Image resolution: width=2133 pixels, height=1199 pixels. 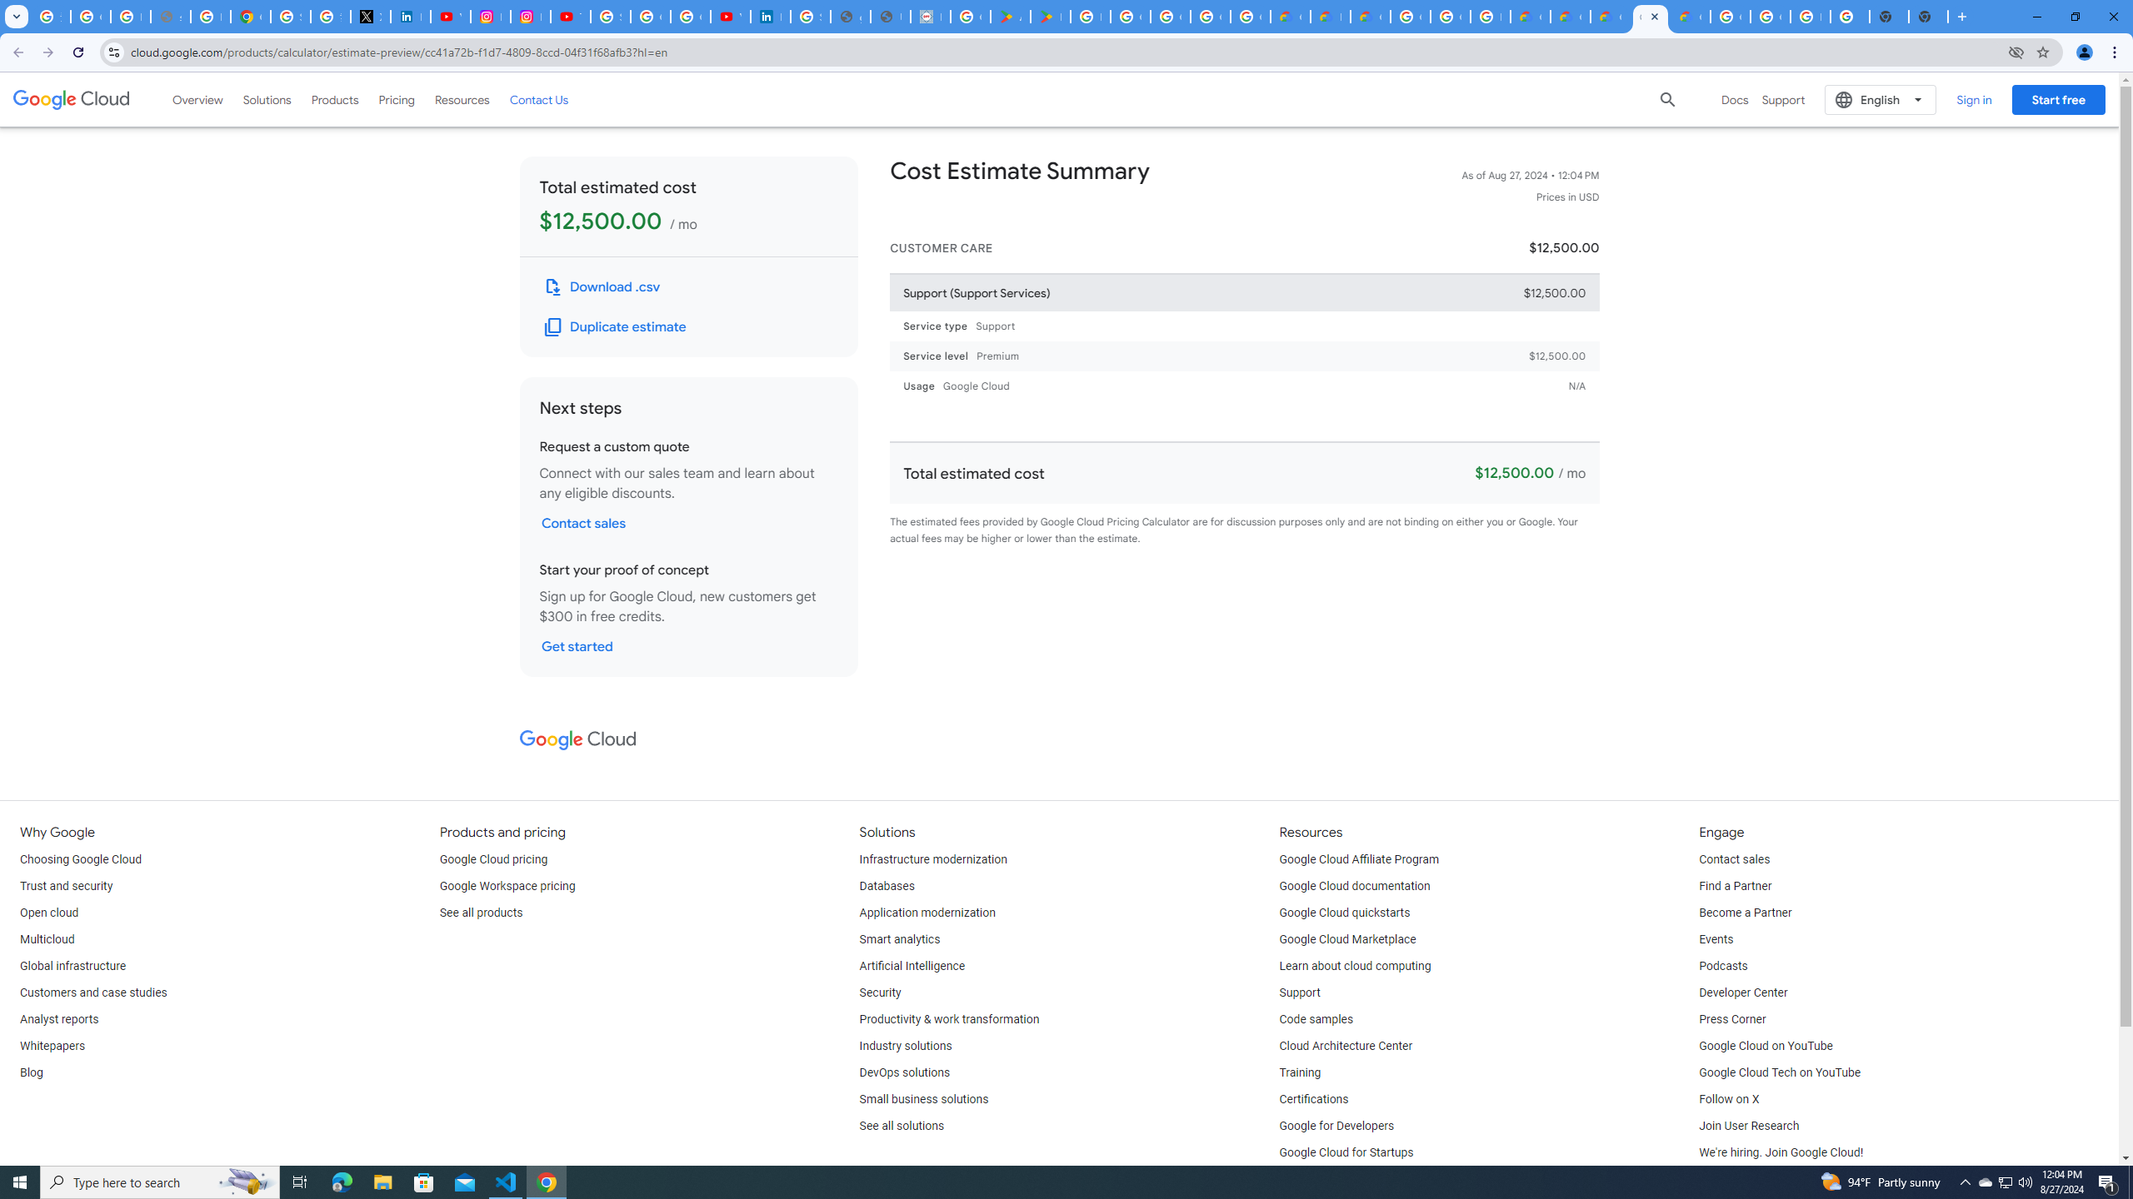 What do you see at coordinates (617, 326) in the screenshot?
I see `Duplicate this estimate` at bounding box center [617, 326].